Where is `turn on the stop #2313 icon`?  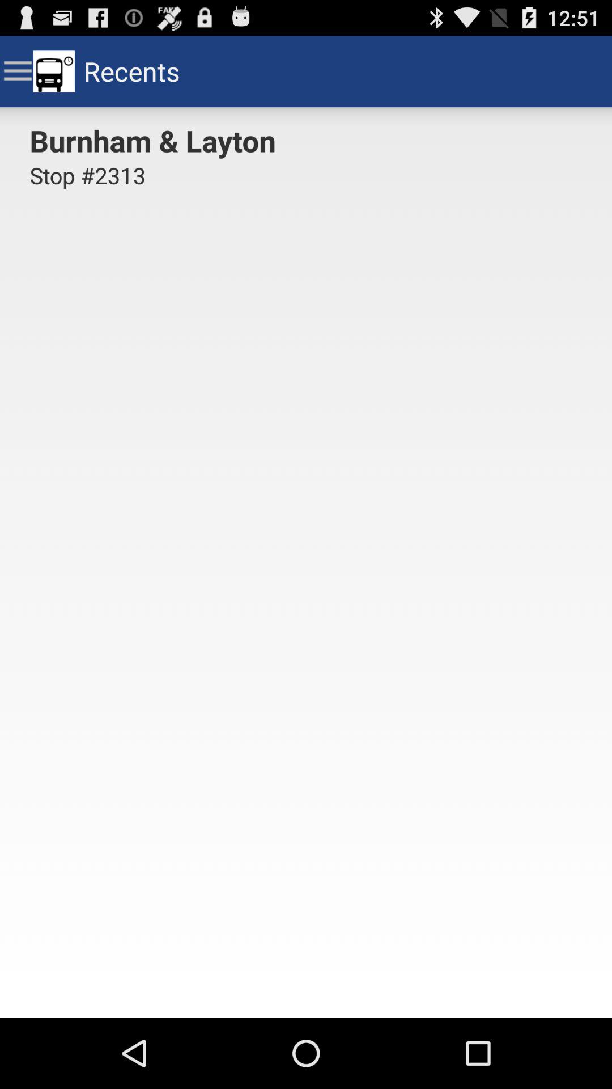
turn on the stop #2313 icon is located at coordinates (87, 182).